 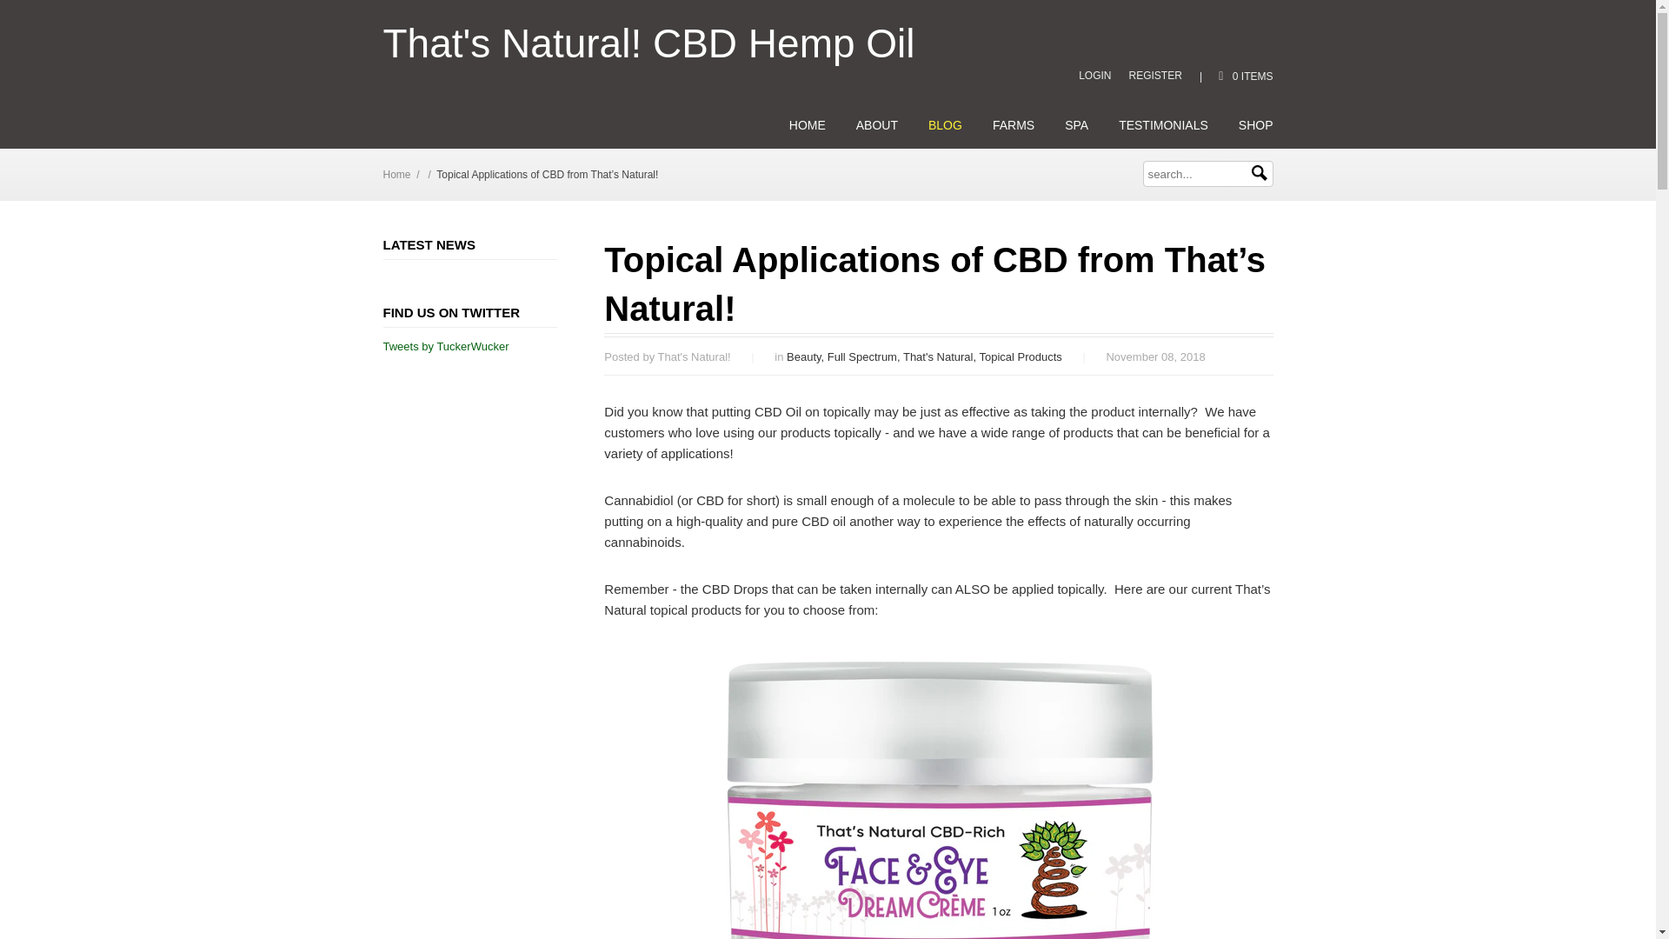 I want to click on ABOUT, so click(x=876, y=125).